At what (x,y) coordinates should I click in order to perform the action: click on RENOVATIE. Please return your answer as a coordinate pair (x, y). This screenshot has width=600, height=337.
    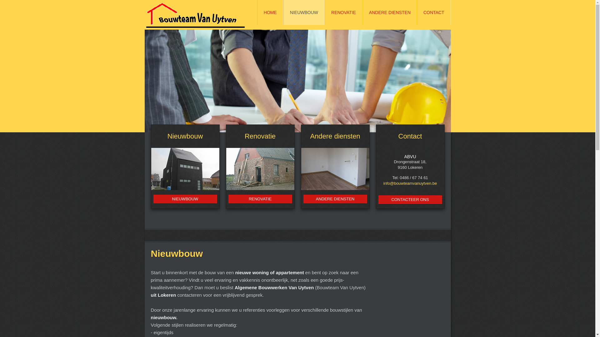
    Looking at the image, I should click on (260, 199).